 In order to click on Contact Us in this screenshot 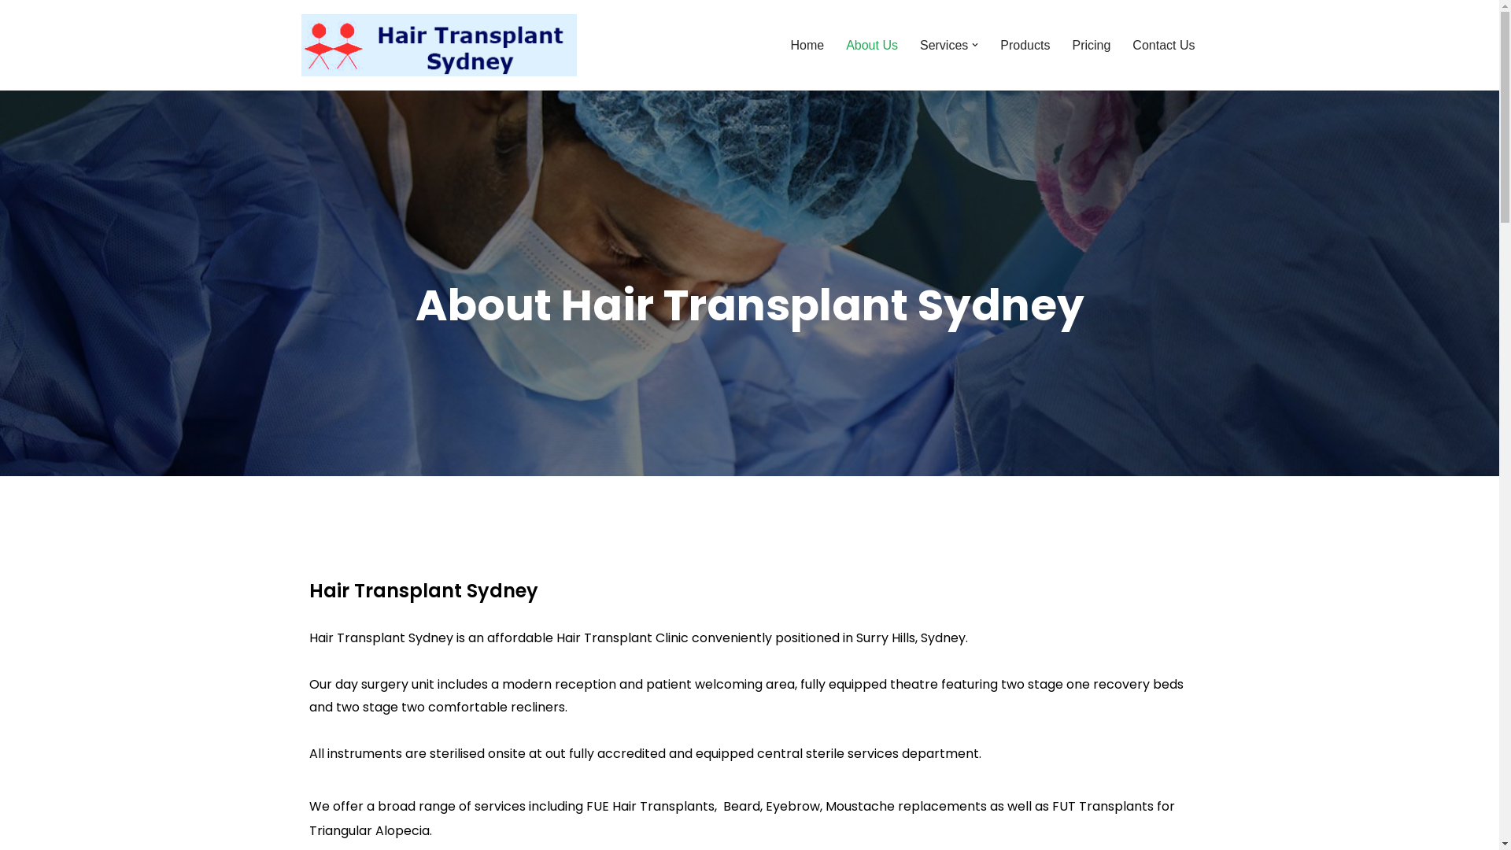, I will do `click(1163, 46)`.